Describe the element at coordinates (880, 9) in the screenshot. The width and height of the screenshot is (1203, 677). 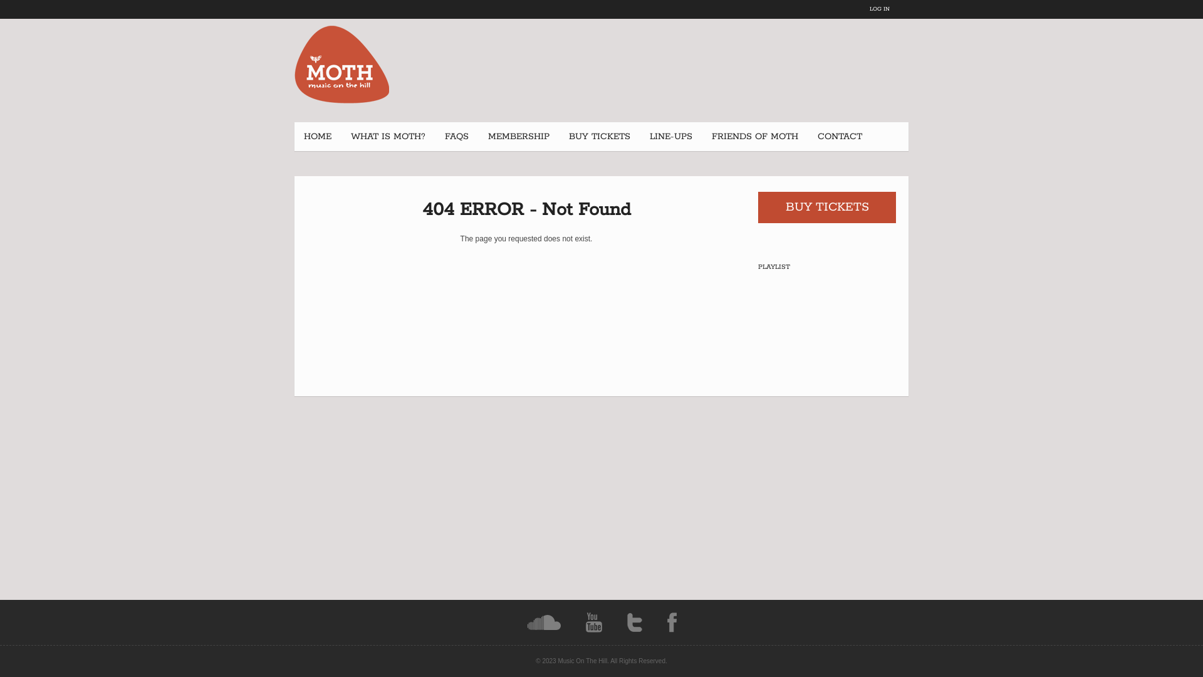
I see `LOG IN` at that location.